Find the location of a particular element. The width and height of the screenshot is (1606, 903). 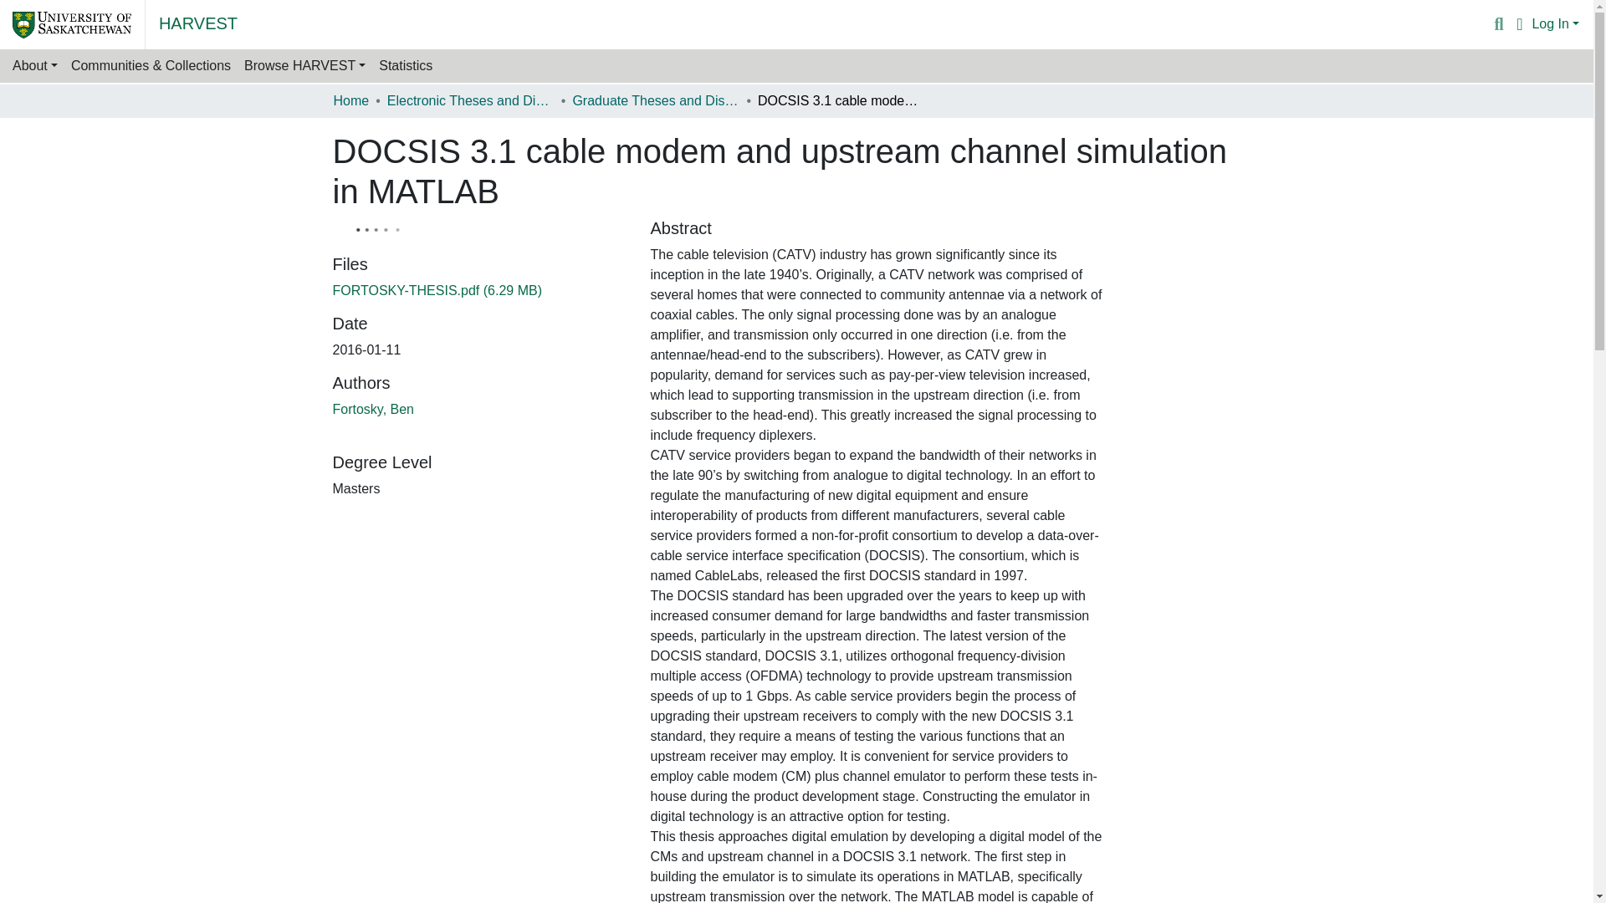

HARVEST is located at coordinates (198, 23).